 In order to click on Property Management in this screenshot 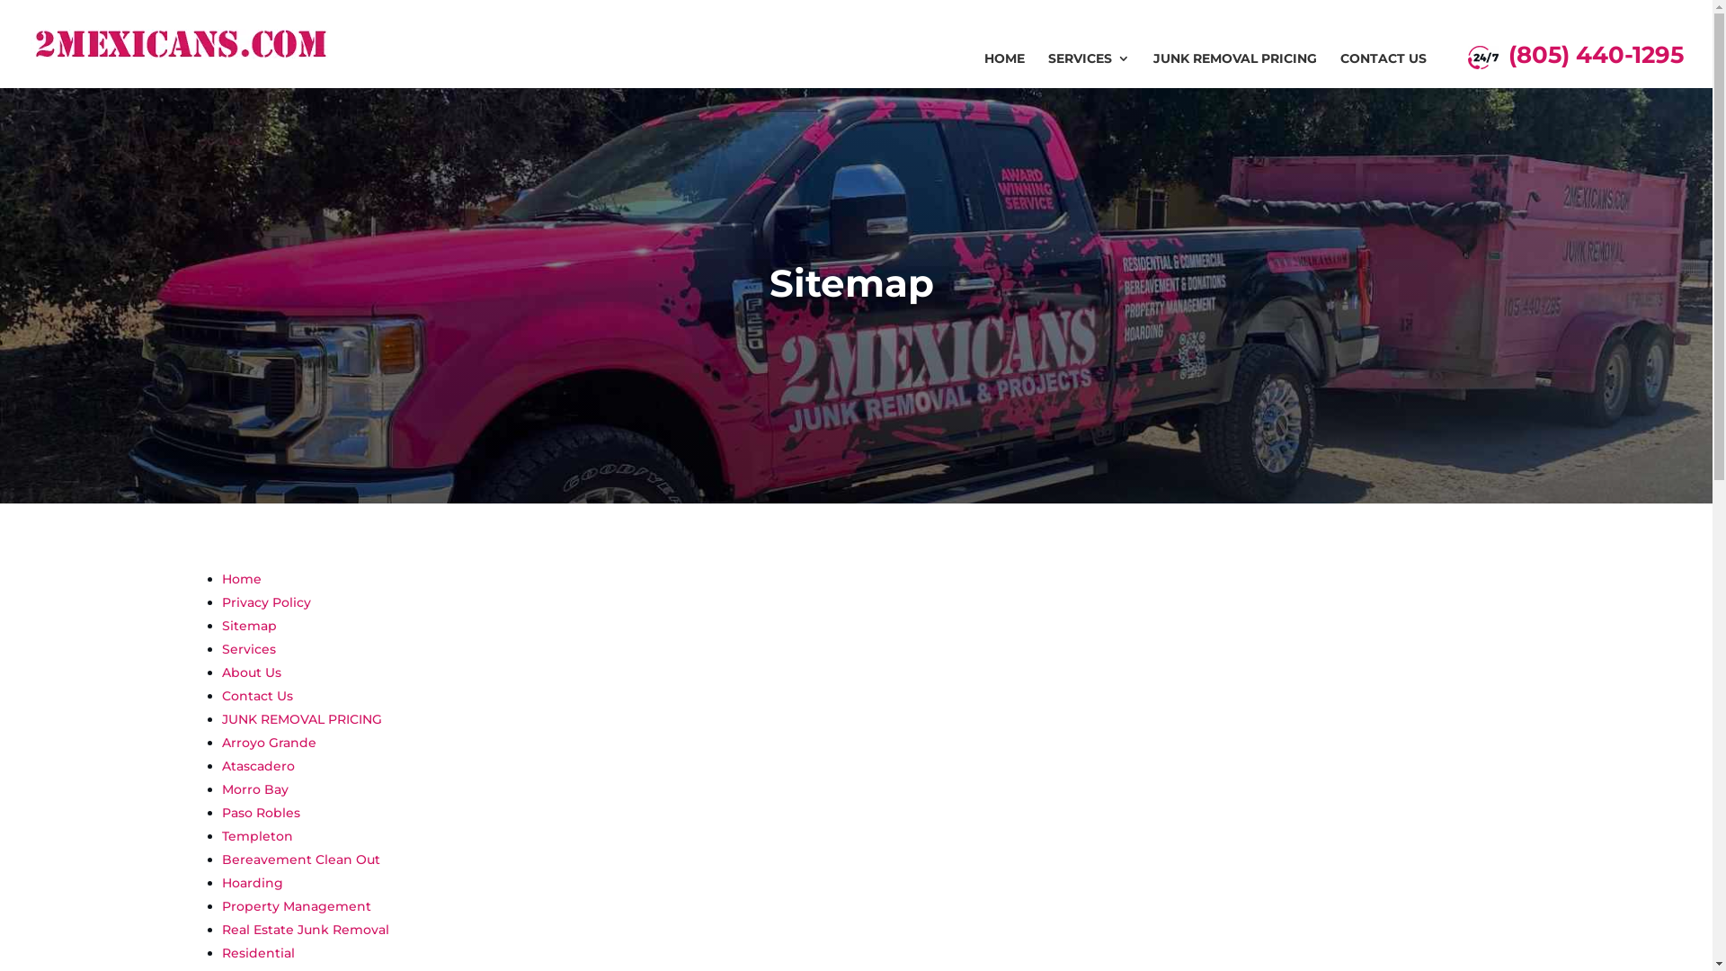, I will do `click(295, 906)`.